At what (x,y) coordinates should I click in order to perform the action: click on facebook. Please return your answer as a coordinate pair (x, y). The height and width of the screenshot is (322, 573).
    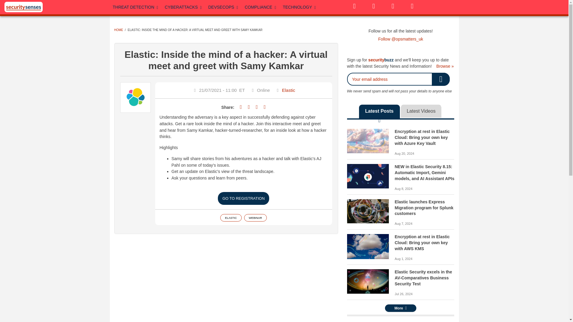
    Looking at the image, I should click on (373, 6).